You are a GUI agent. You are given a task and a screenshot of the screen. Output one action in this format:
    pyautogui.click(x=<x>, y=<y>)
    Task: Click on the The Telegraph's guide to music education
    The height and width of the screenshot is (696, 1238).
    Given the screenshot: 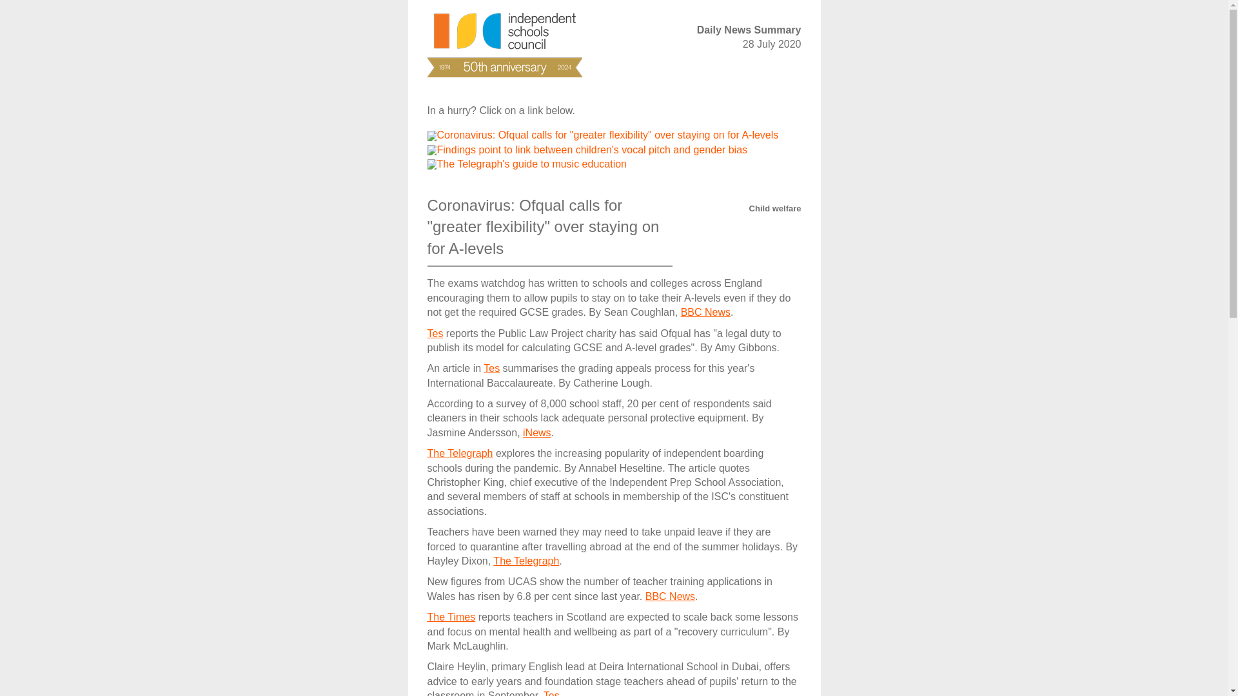 What is the action you would take?
    pyautogui.click(x=532, y=164)
    